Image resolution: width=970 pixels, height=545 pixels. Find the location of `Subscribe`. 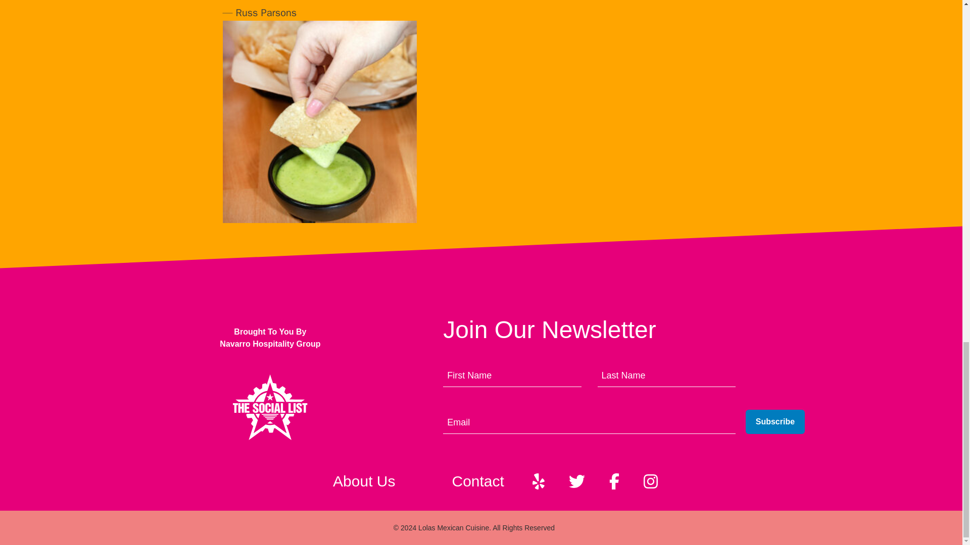

Subscribe is located at coordinates (775, 422).